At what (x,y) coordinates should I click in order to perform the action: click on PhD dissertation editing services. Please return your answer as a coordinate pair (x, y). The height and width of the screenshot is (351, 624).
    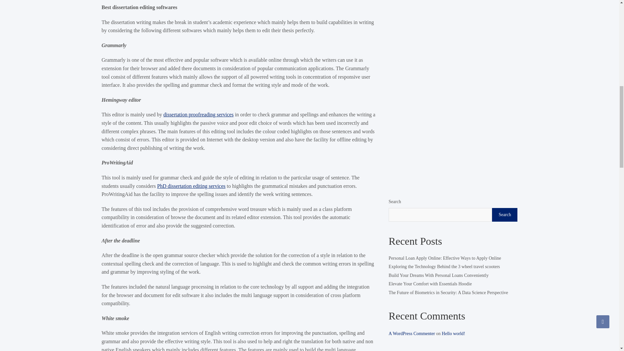
    Looking at the image, I should click on (191, 186).